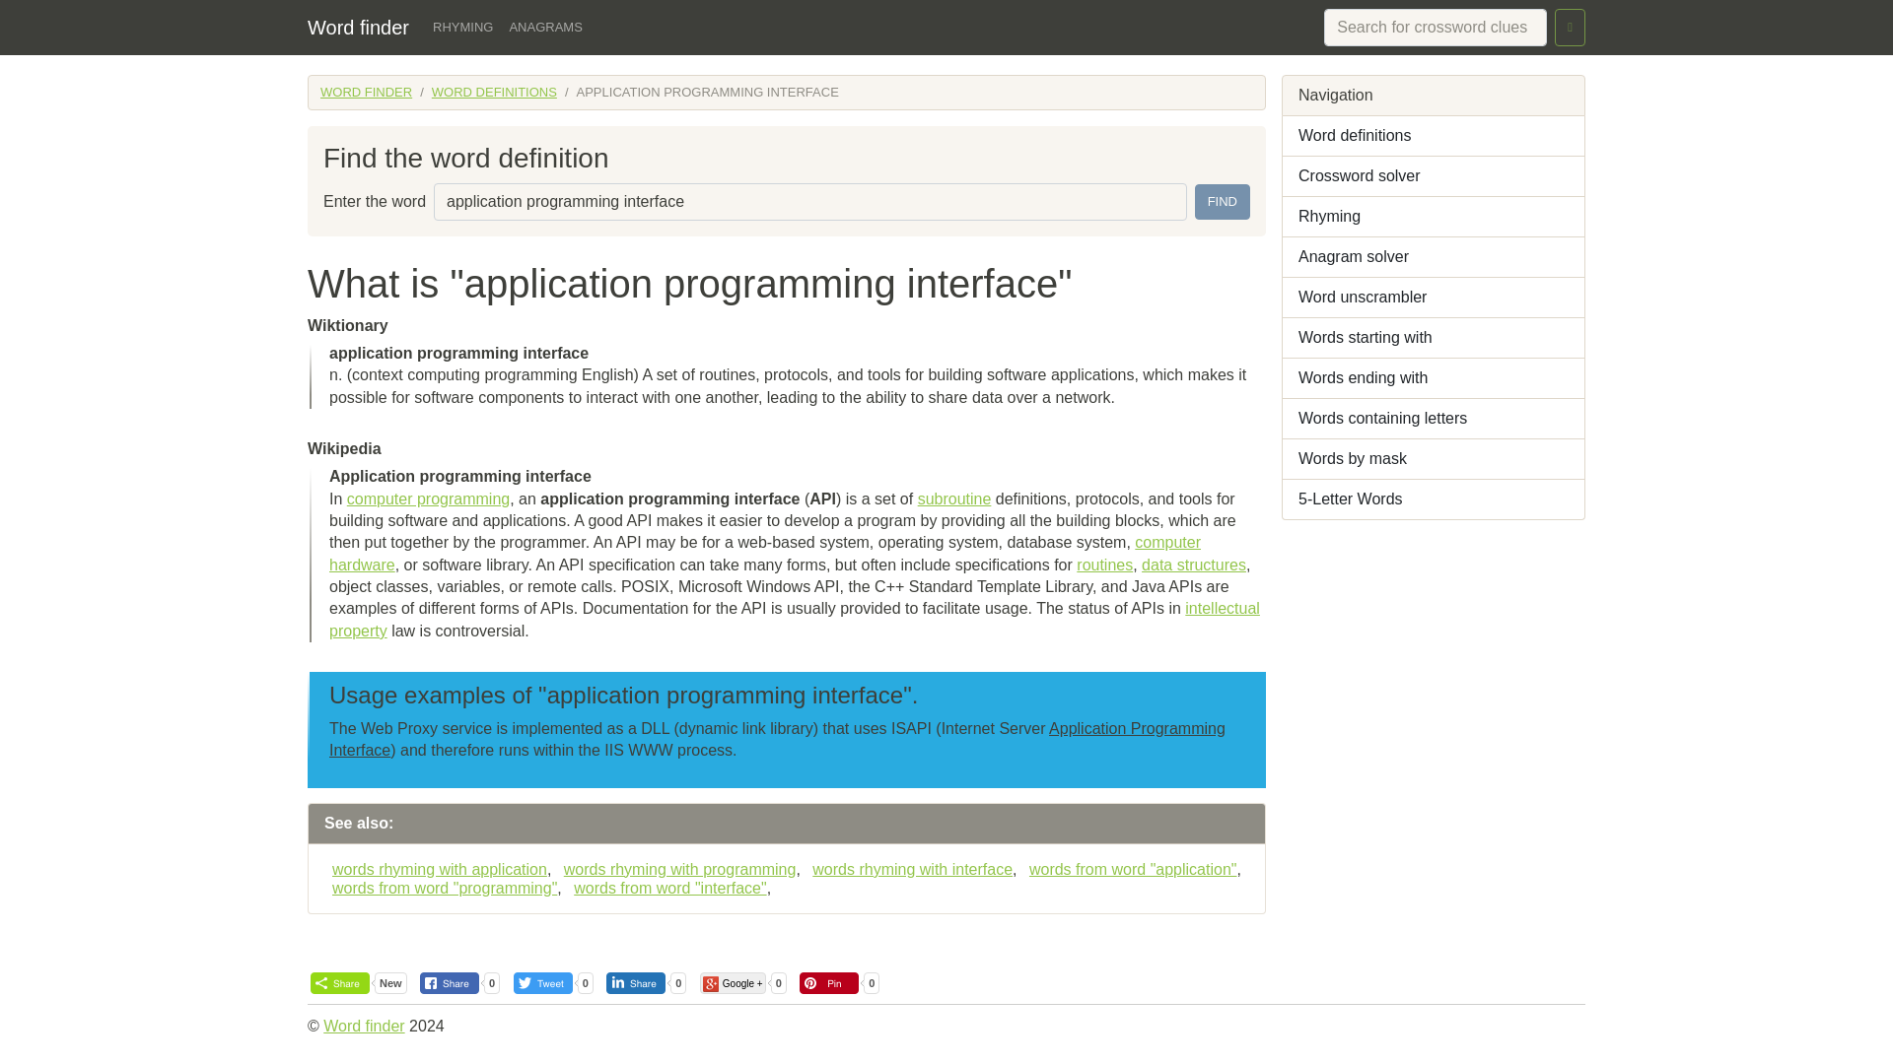  Describe the element at coordinates (1434, 378) in the screenshot. I see `Words ending with` at that location.